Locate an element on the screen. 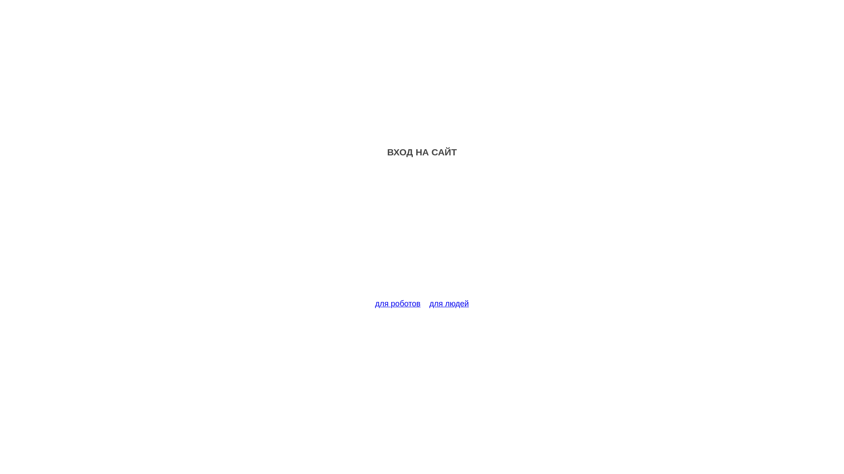 The width and height of the screenshot is (844, 474). Advertisement is located at coordinates (422, 233).